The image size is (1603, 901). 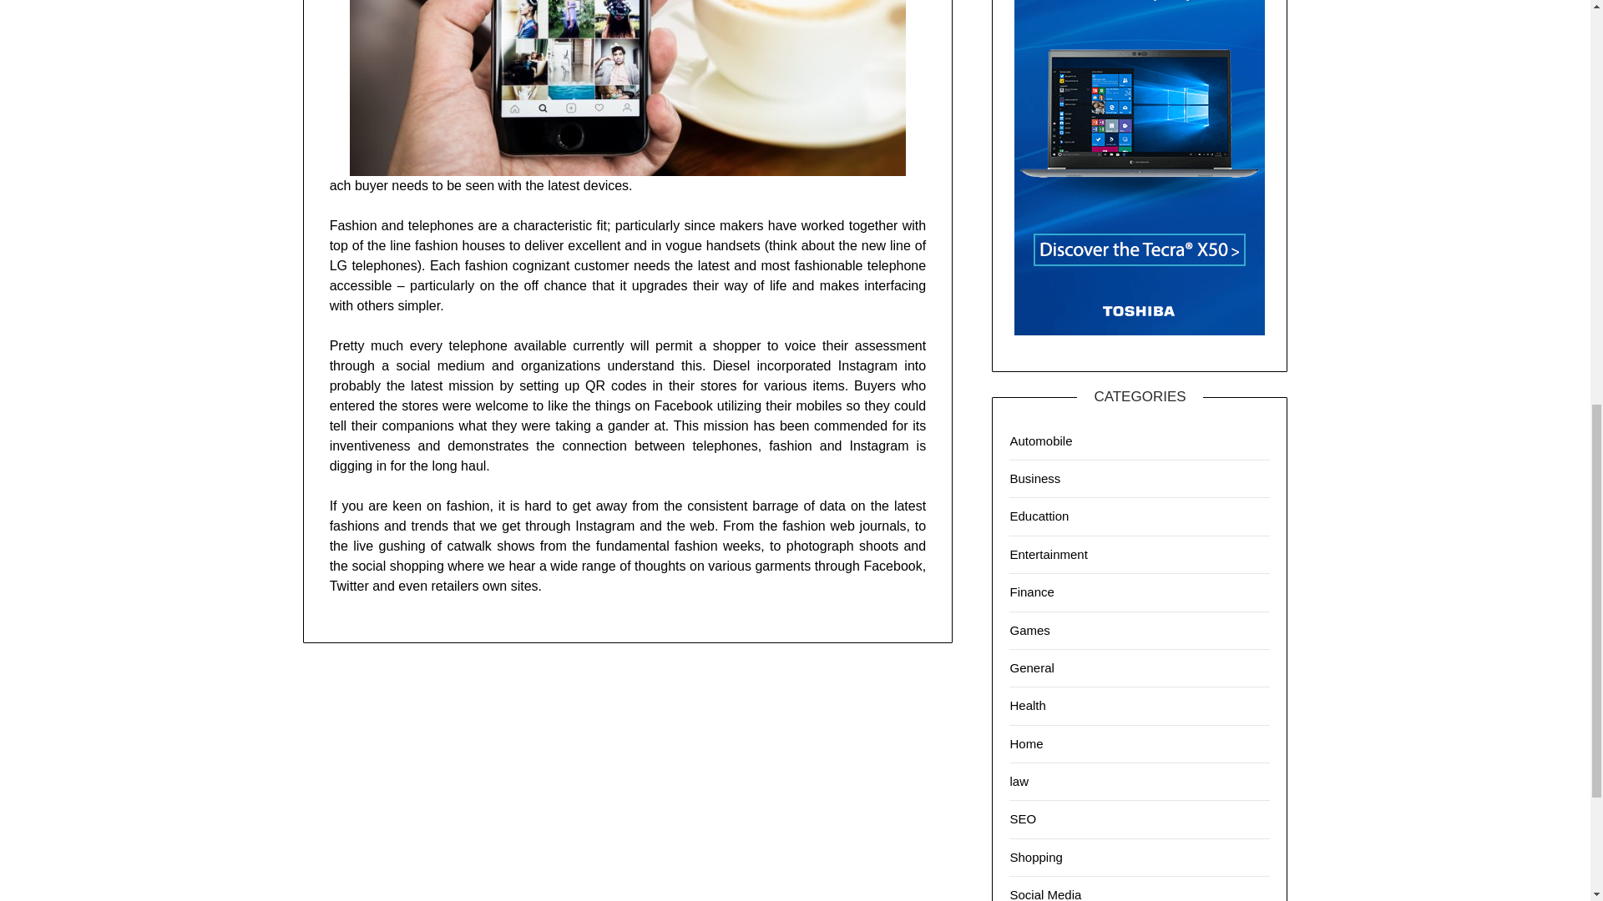 What do you see at coordinates (1040, 440) in the screenshot?
I see `Automobile` at bounding box center [1040, 440].